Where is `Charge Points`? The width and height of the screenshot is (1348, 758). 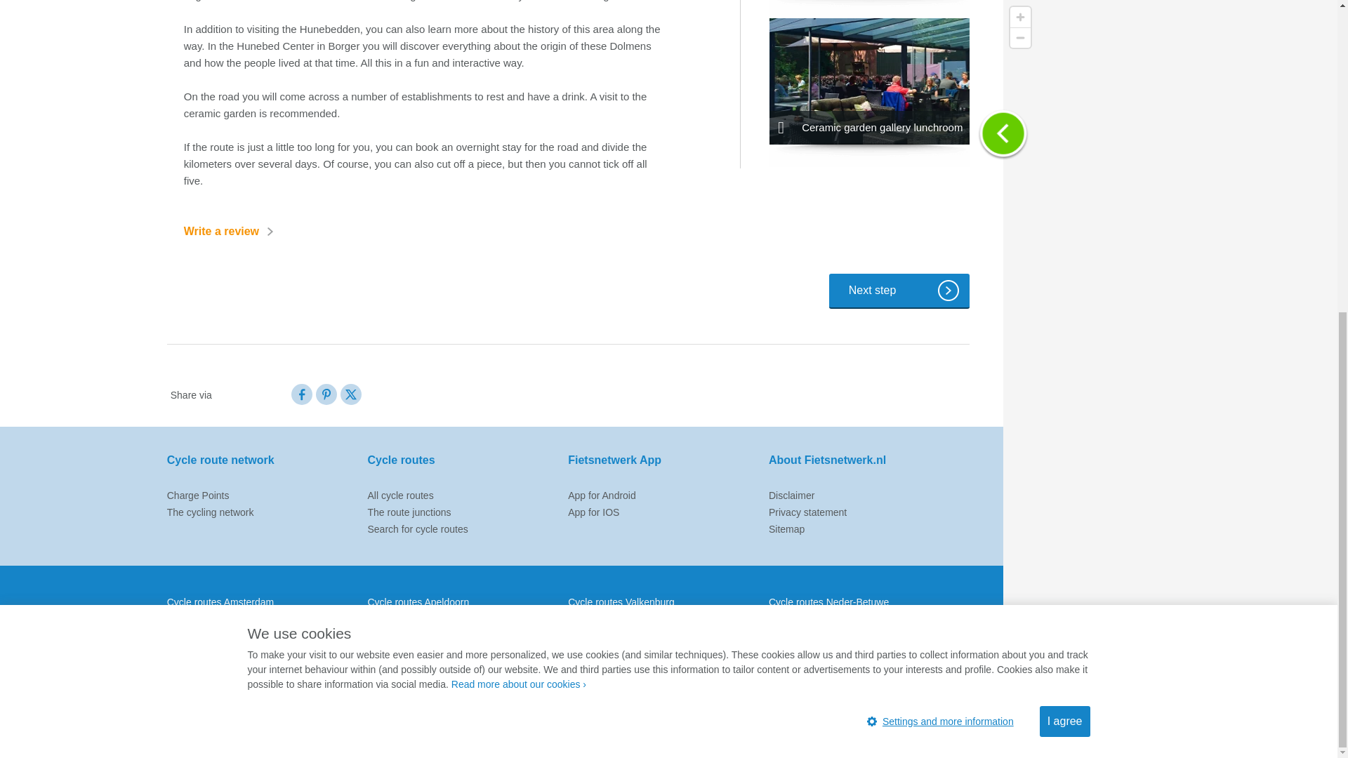 Charge Points is located at coordinates (198, 495).